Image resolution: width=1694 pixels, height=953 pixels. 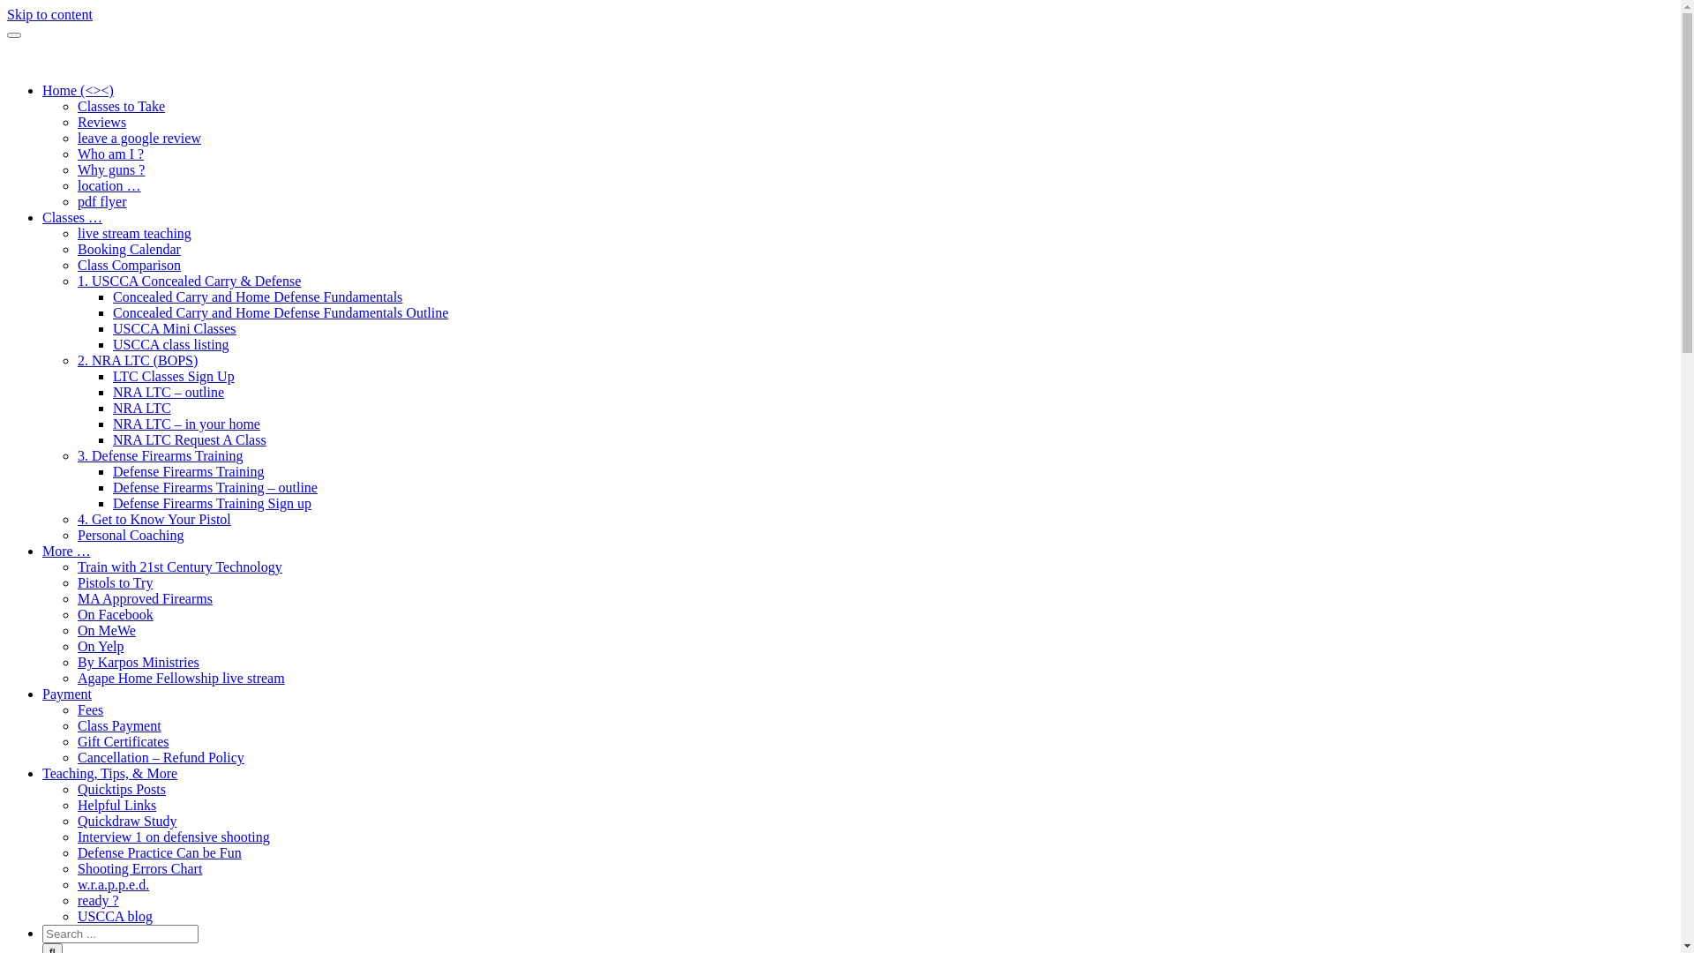 I want to click on Concealed Carry and Home Defense Fundamentals, so click(x=258, y=296).